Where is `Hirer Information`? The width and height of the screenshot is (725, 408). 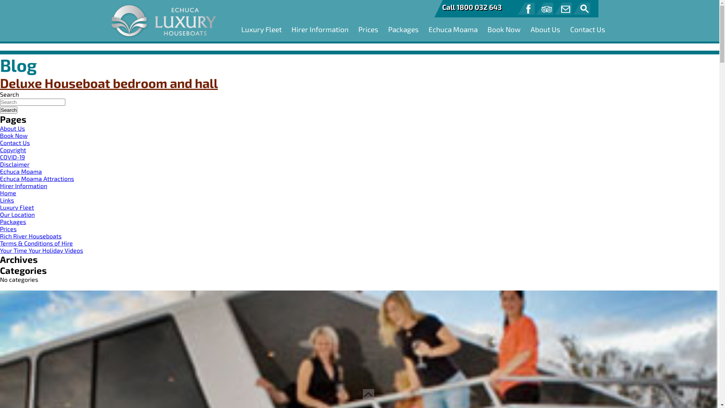
Hirer Information is located at coordinates (318, 29).